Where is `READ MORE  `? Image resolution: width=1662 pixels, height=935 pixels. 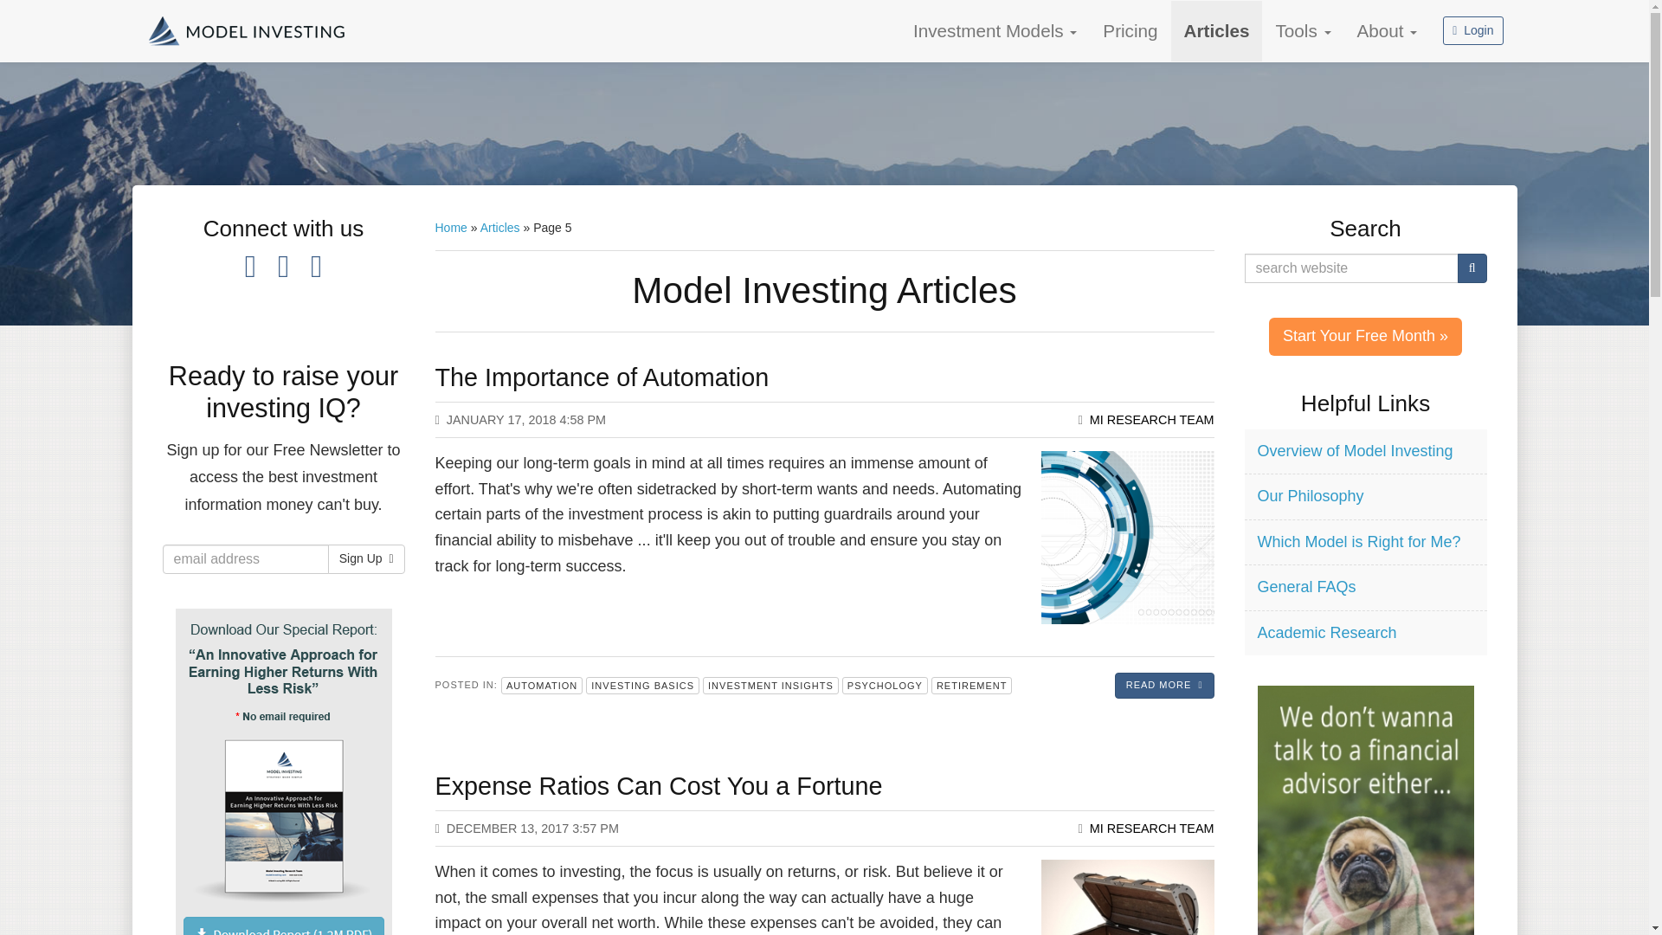
READ MORE   is located at coordinates (1165, 685).